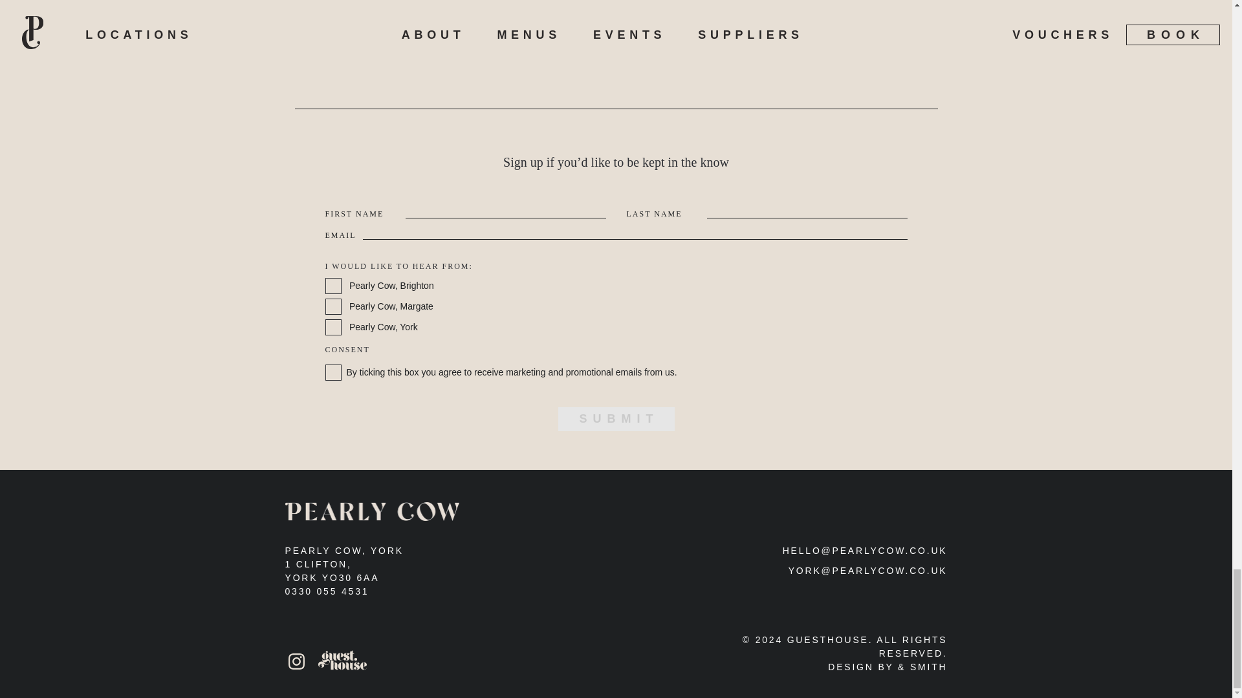 The width and height of the screenshot is (1242, 698). I want to click on 1, so click(332, 372).